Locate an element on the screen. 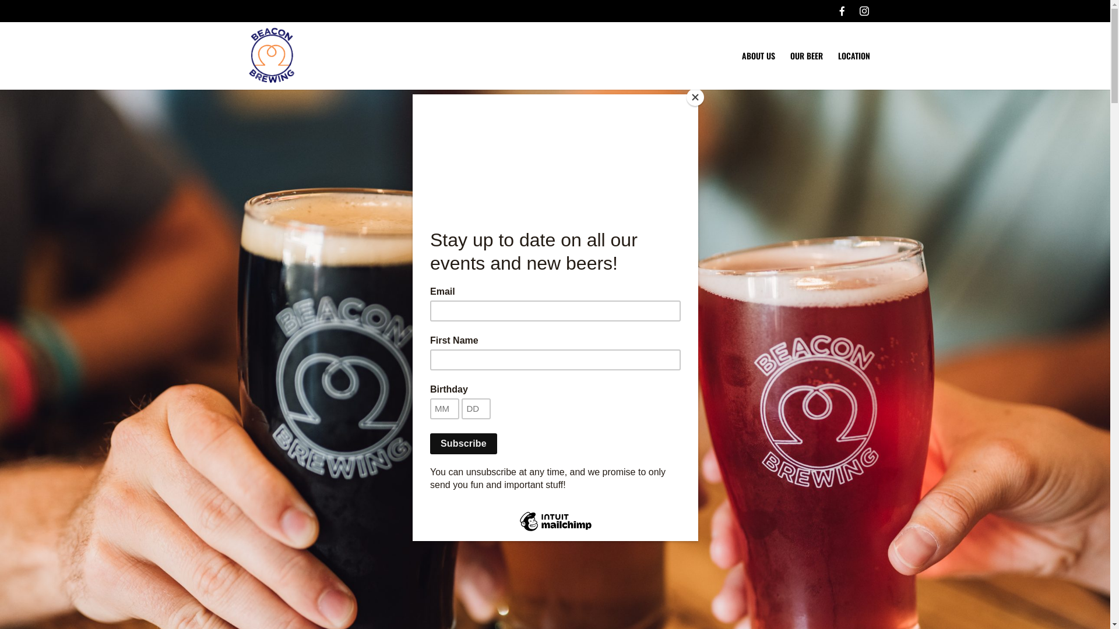  OUR BEER is located at coordinates (807, 71).